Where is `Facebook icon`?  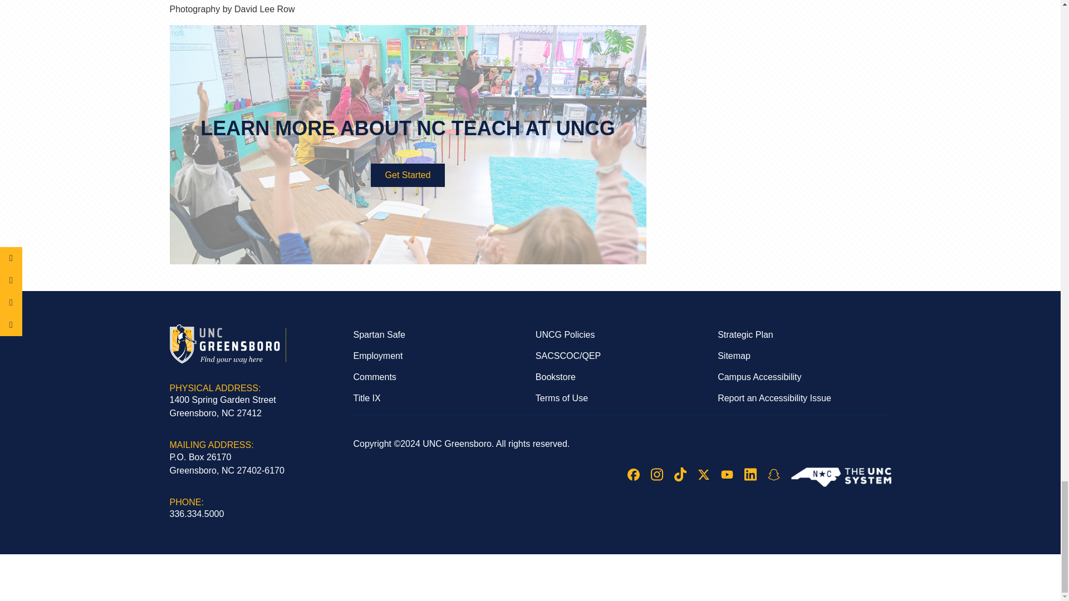 Facebook icon is located at coordinates (632, 475).